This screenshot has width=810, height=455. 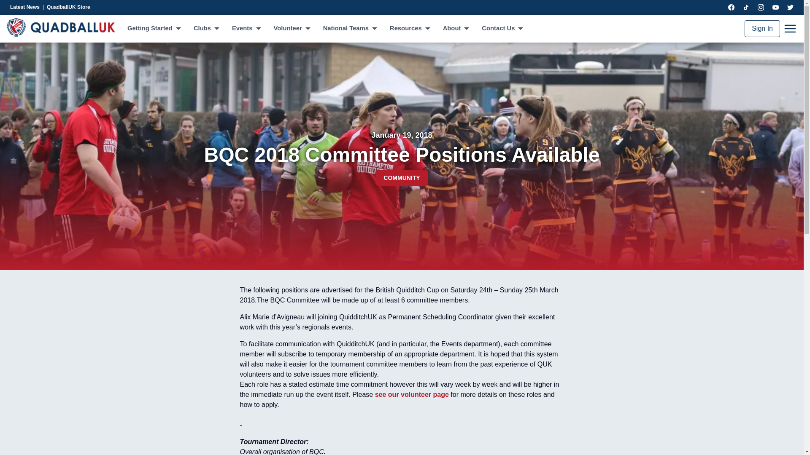 What do you see at coordinates (409, 29) in the screenshot?
I see `Resources` at bounding box center [409, 29].